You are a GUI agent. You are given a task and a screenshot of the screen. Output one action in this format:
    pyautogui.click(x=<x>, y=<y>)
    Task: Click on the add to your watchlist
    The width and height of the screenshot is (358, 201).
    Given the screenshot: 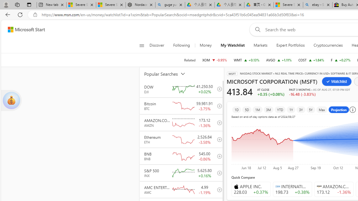 What is the action you would take?
    pyautogui.click(x=218, y=189)
    